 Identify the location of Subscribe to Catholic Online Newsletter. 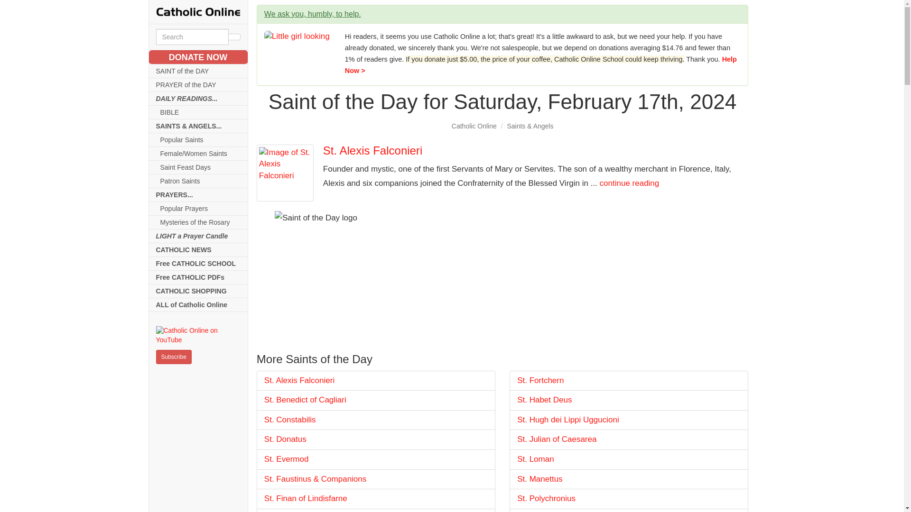
(174, 357).